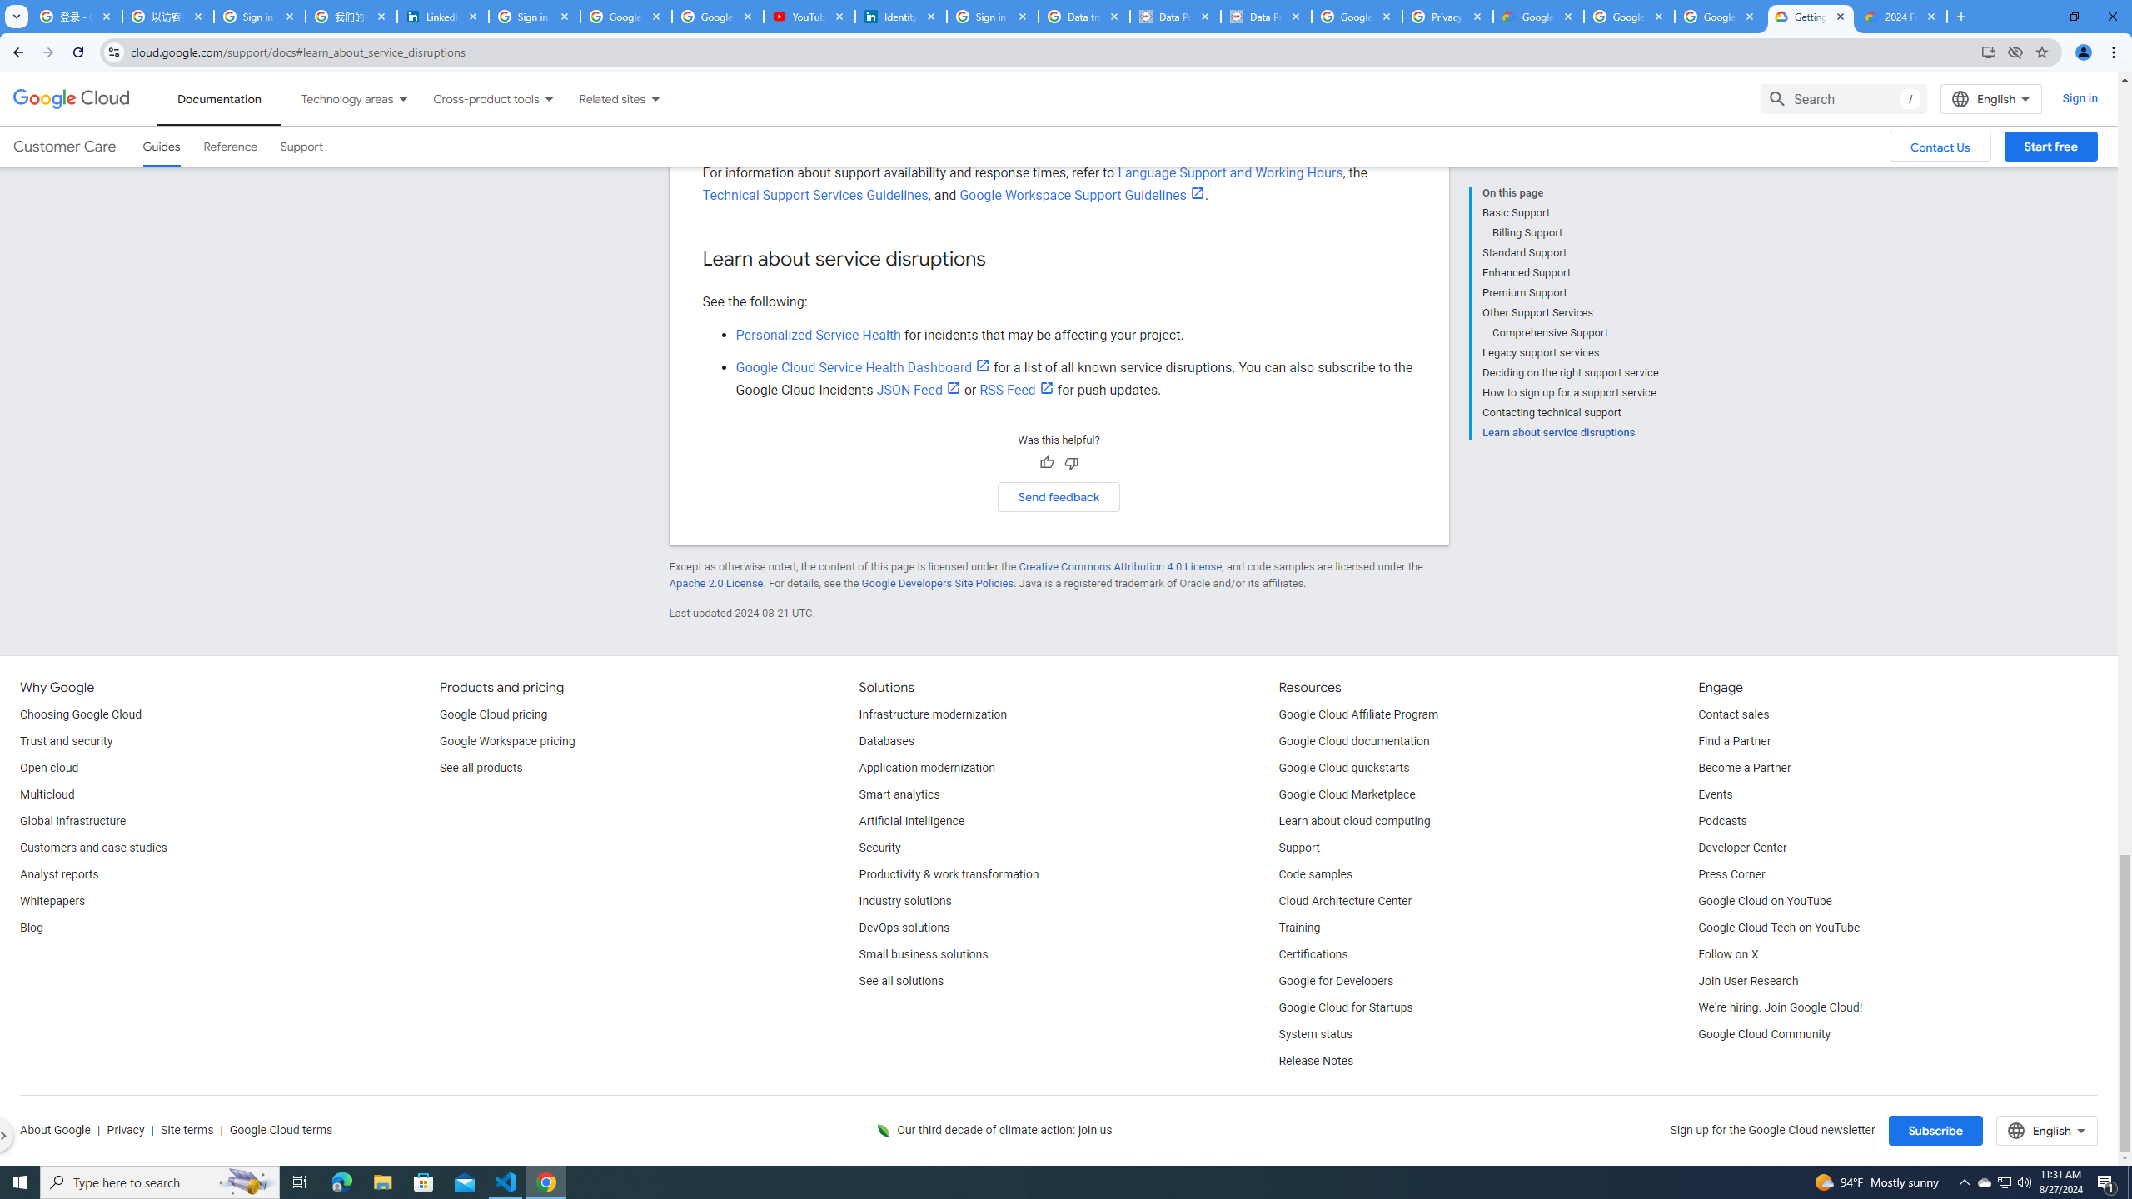 Image resolution: width=2132 pixels, height=1199 pixels. I want to click on Podcasts, so click(1722, 821).